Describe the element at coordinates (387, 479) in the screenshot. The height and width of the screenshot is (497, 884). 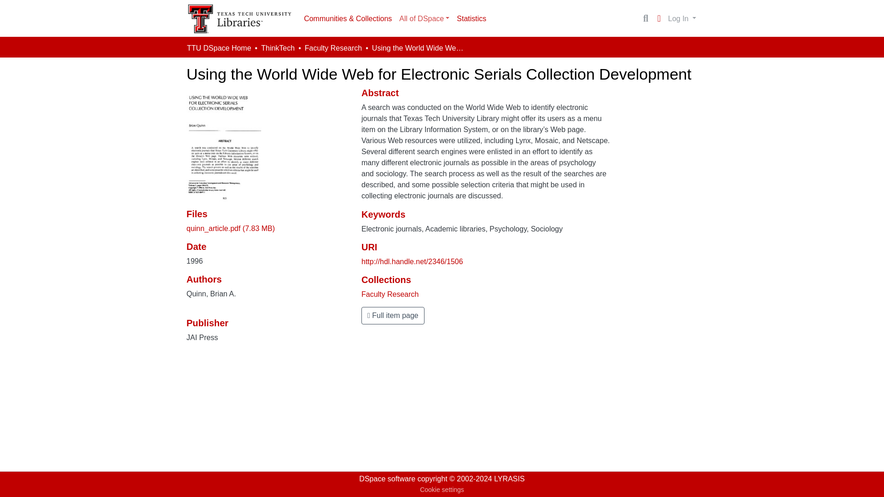
I see `DSpace software` at that location.